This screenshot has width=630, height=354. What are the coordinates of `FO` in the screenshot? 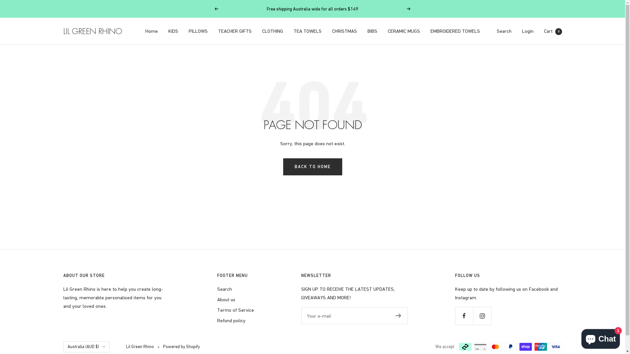 It's located at (101, 334).